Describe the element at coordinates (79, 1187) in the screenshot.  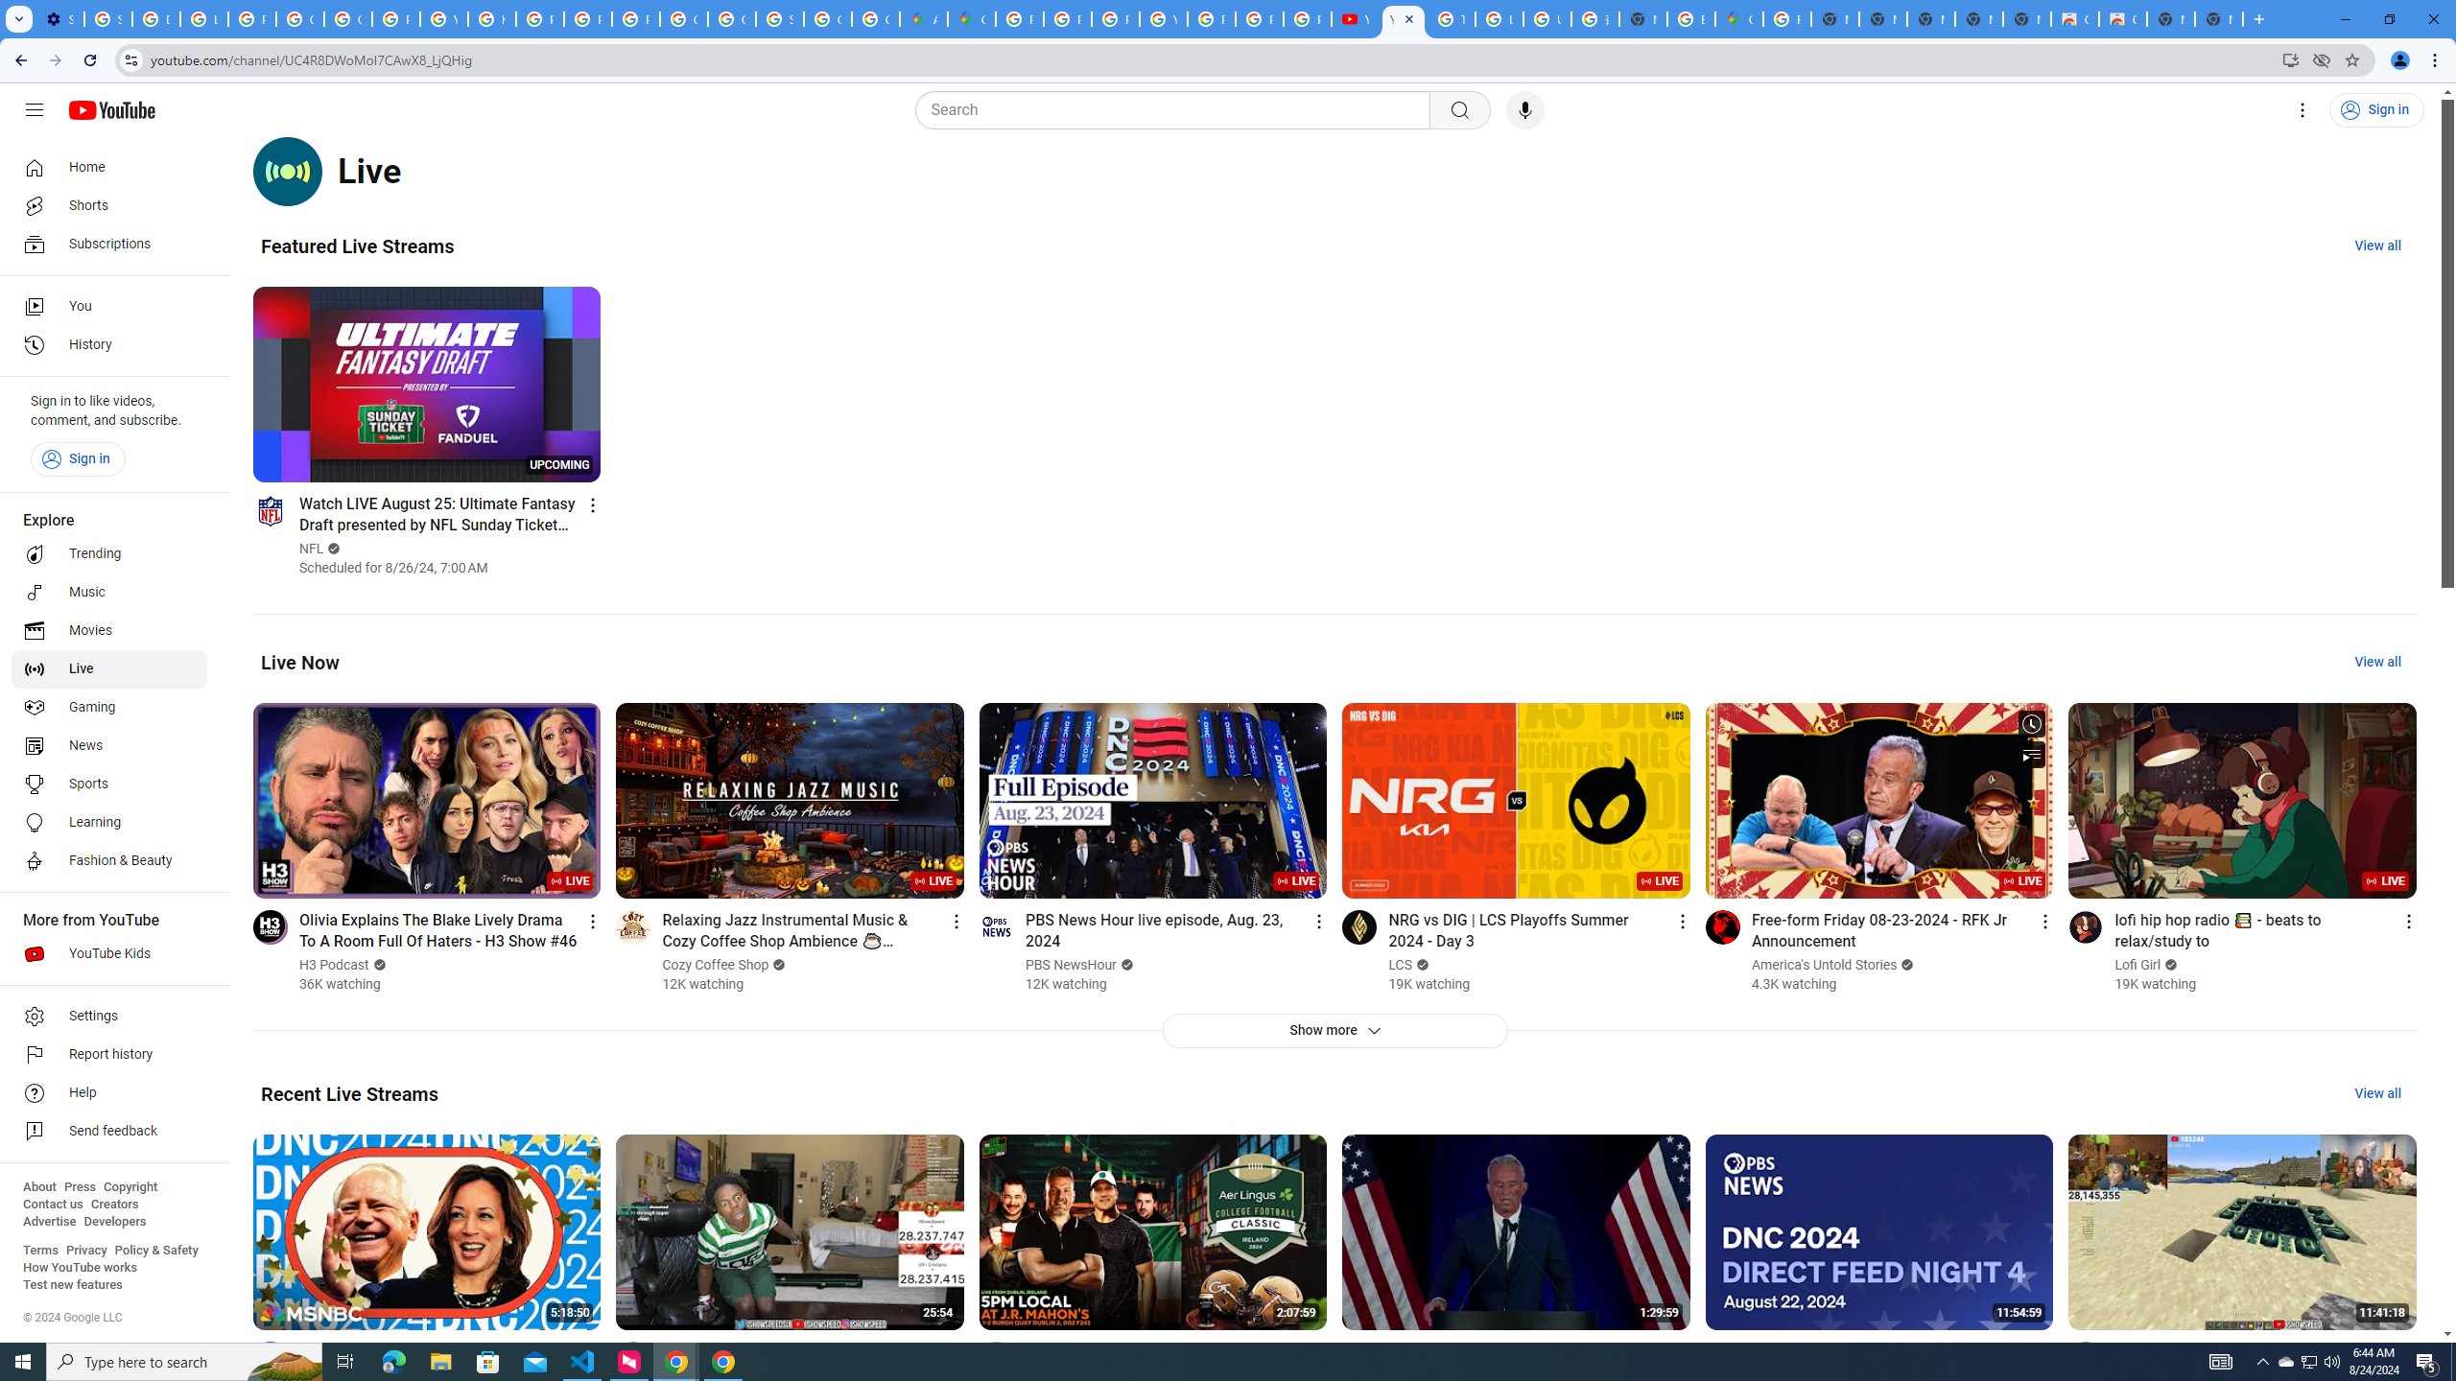
I see `Press` at that location.